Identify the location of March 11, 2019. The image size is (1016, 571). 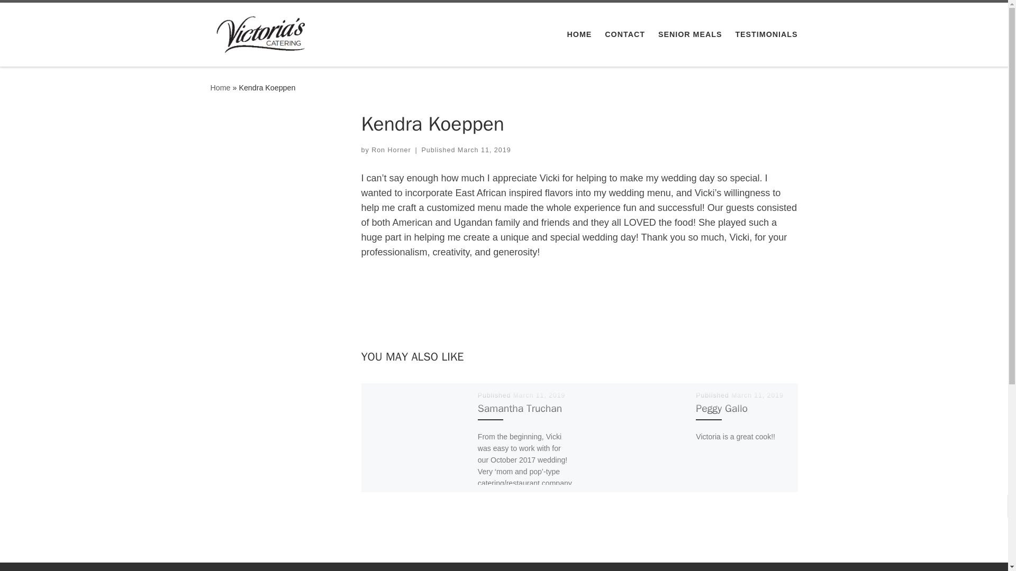
(484, 150).